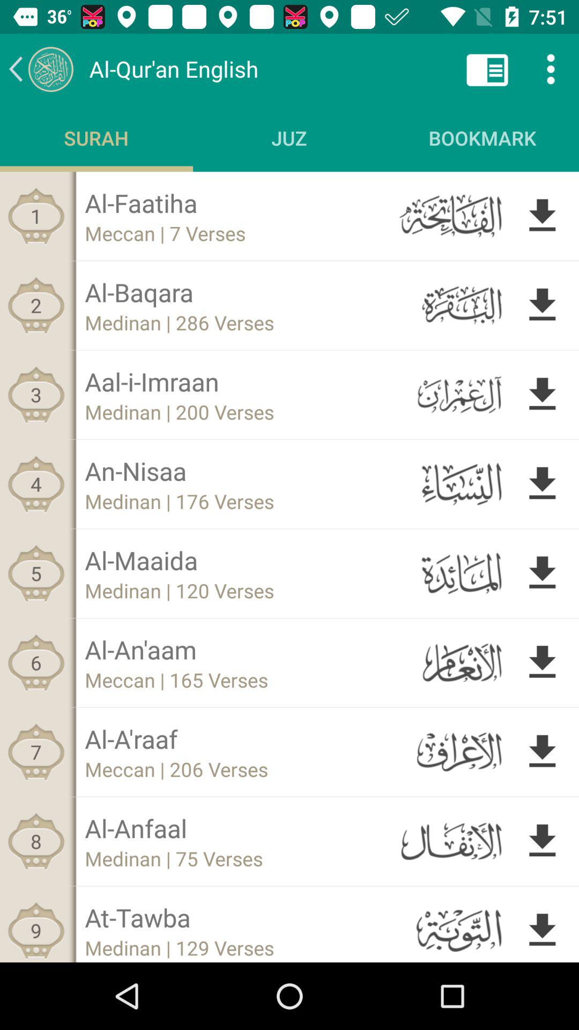 This screenshot has height=1030, width=579. What do you see at coordinates (543, 752) in the screenshot?
I see `download option` at bounding box center [543, 752].